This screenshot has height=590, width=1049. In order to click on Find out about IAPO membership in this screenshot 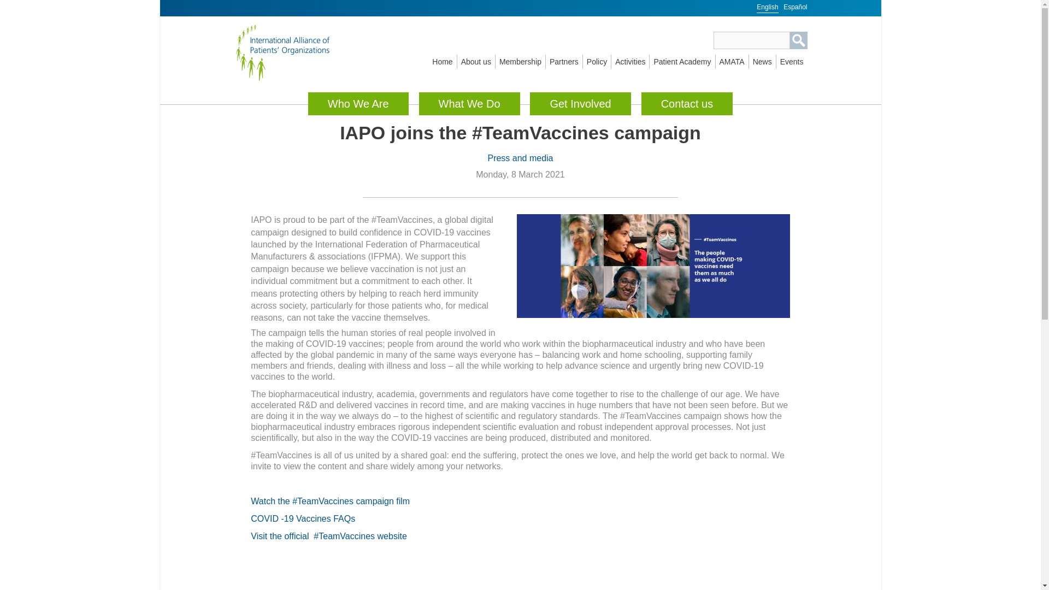, I will do `click(520, 62)`.